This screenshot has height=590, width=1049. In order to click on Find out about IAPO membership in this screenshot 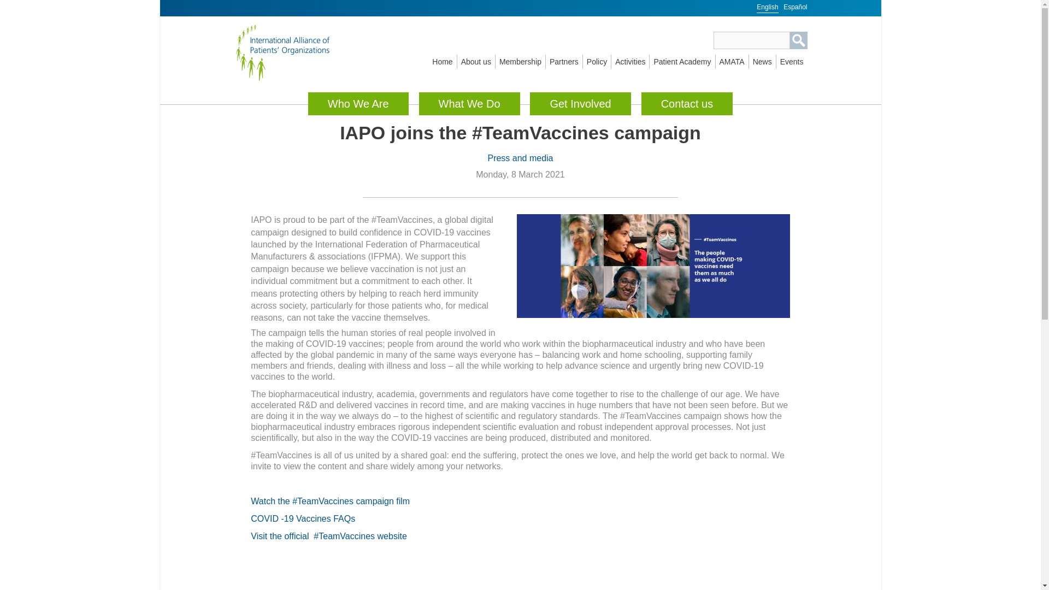, I will do `click(520, 62)`.